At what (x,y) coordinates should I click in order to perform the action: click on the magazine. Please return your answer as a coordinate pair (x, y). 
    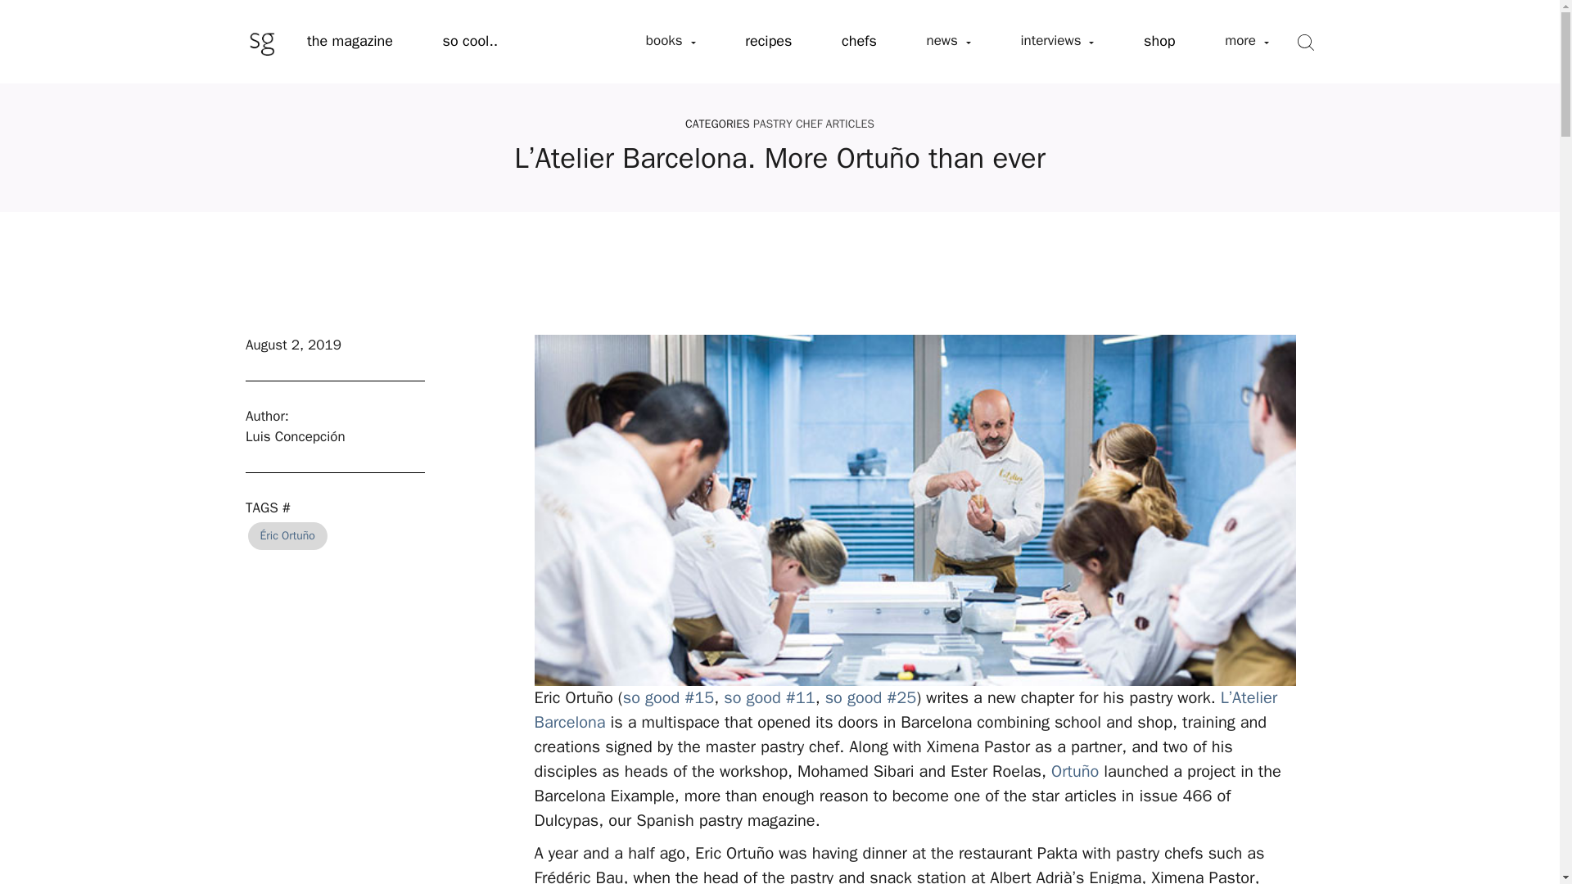
    Looking at the image, I should click on (350, 42).